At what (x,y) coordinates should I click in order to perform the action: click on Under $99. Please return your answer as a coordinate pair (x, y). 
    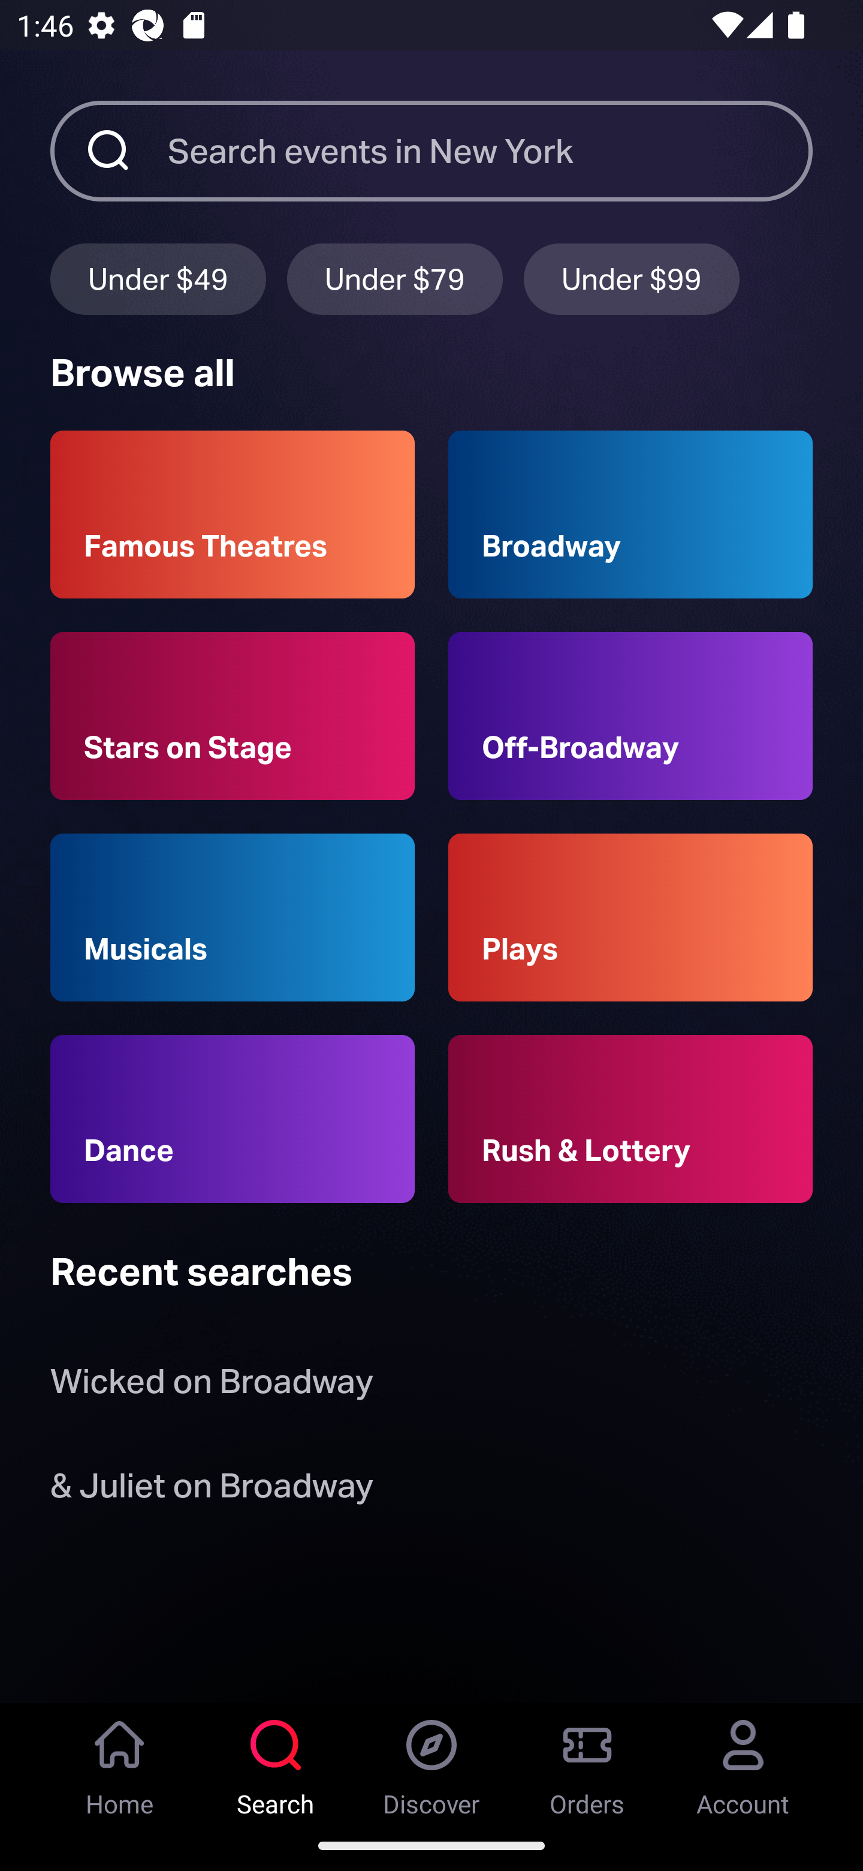
    Looking at the image, I should click on (632, 278).